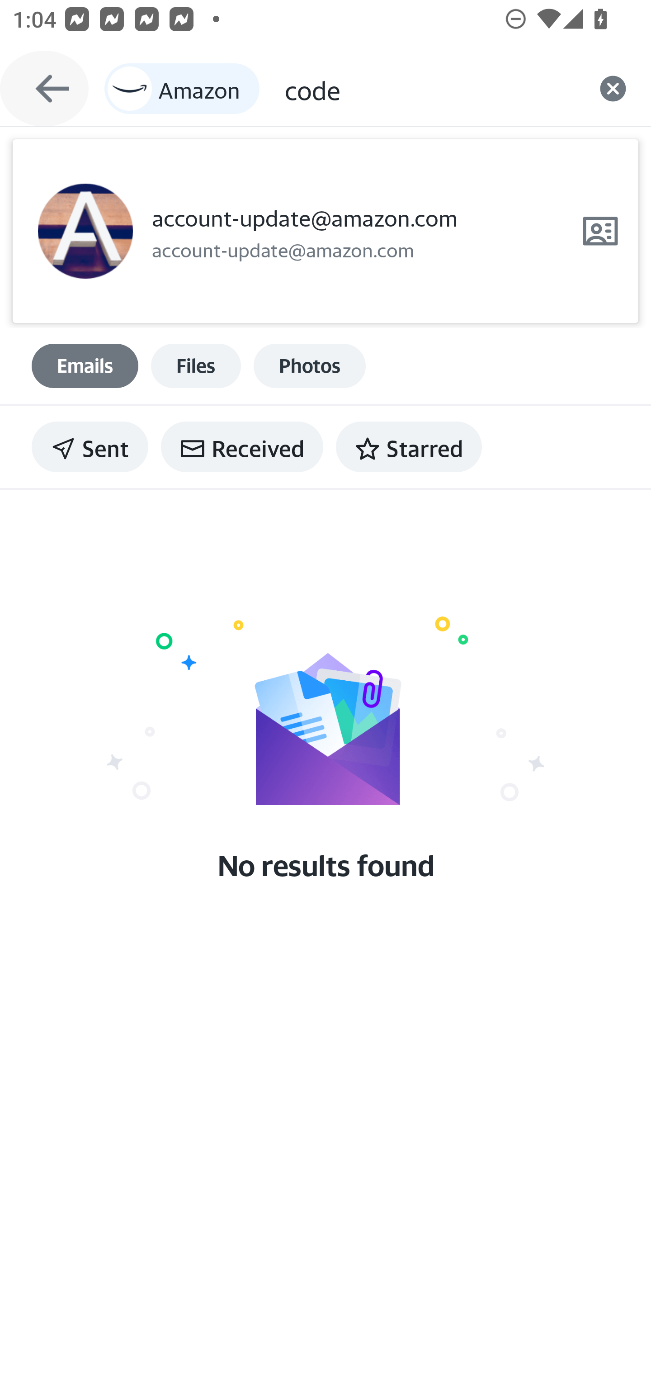 The image size is (651, 1375). Describe the element at coordinates (613, 89) in the screenshot. I see `Clear` at that location.